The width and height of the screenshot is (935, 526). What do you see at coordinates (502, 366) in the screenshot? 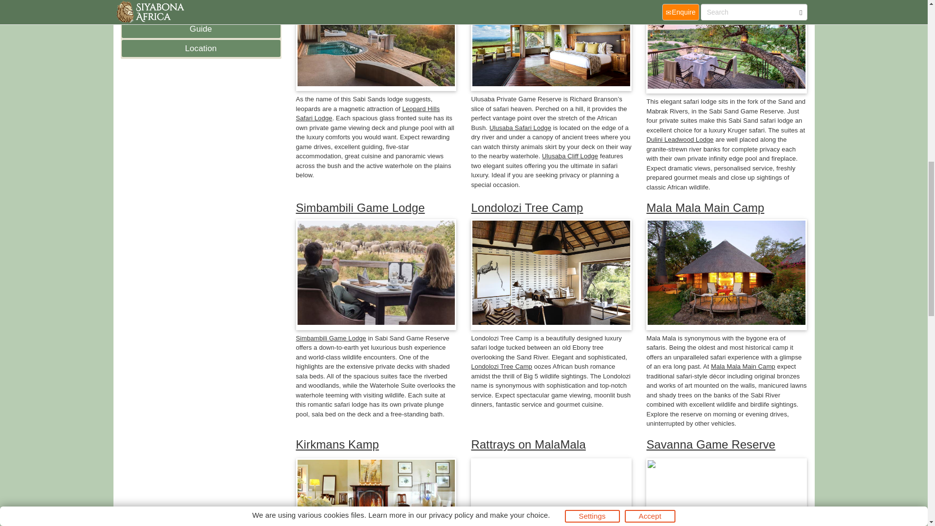
I see `Londolozi Tree Camp` at bounding box center [502, 366].